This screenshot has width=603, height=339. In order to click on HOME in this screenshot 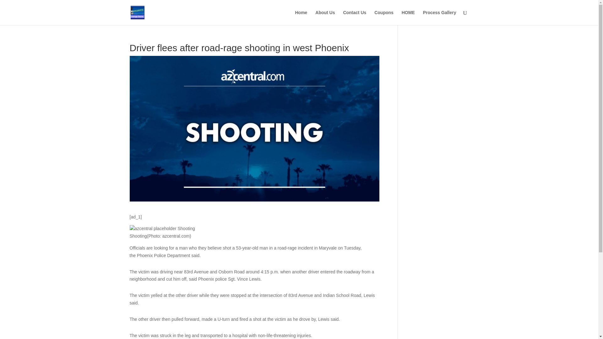, I will do `click(408, 18)`.